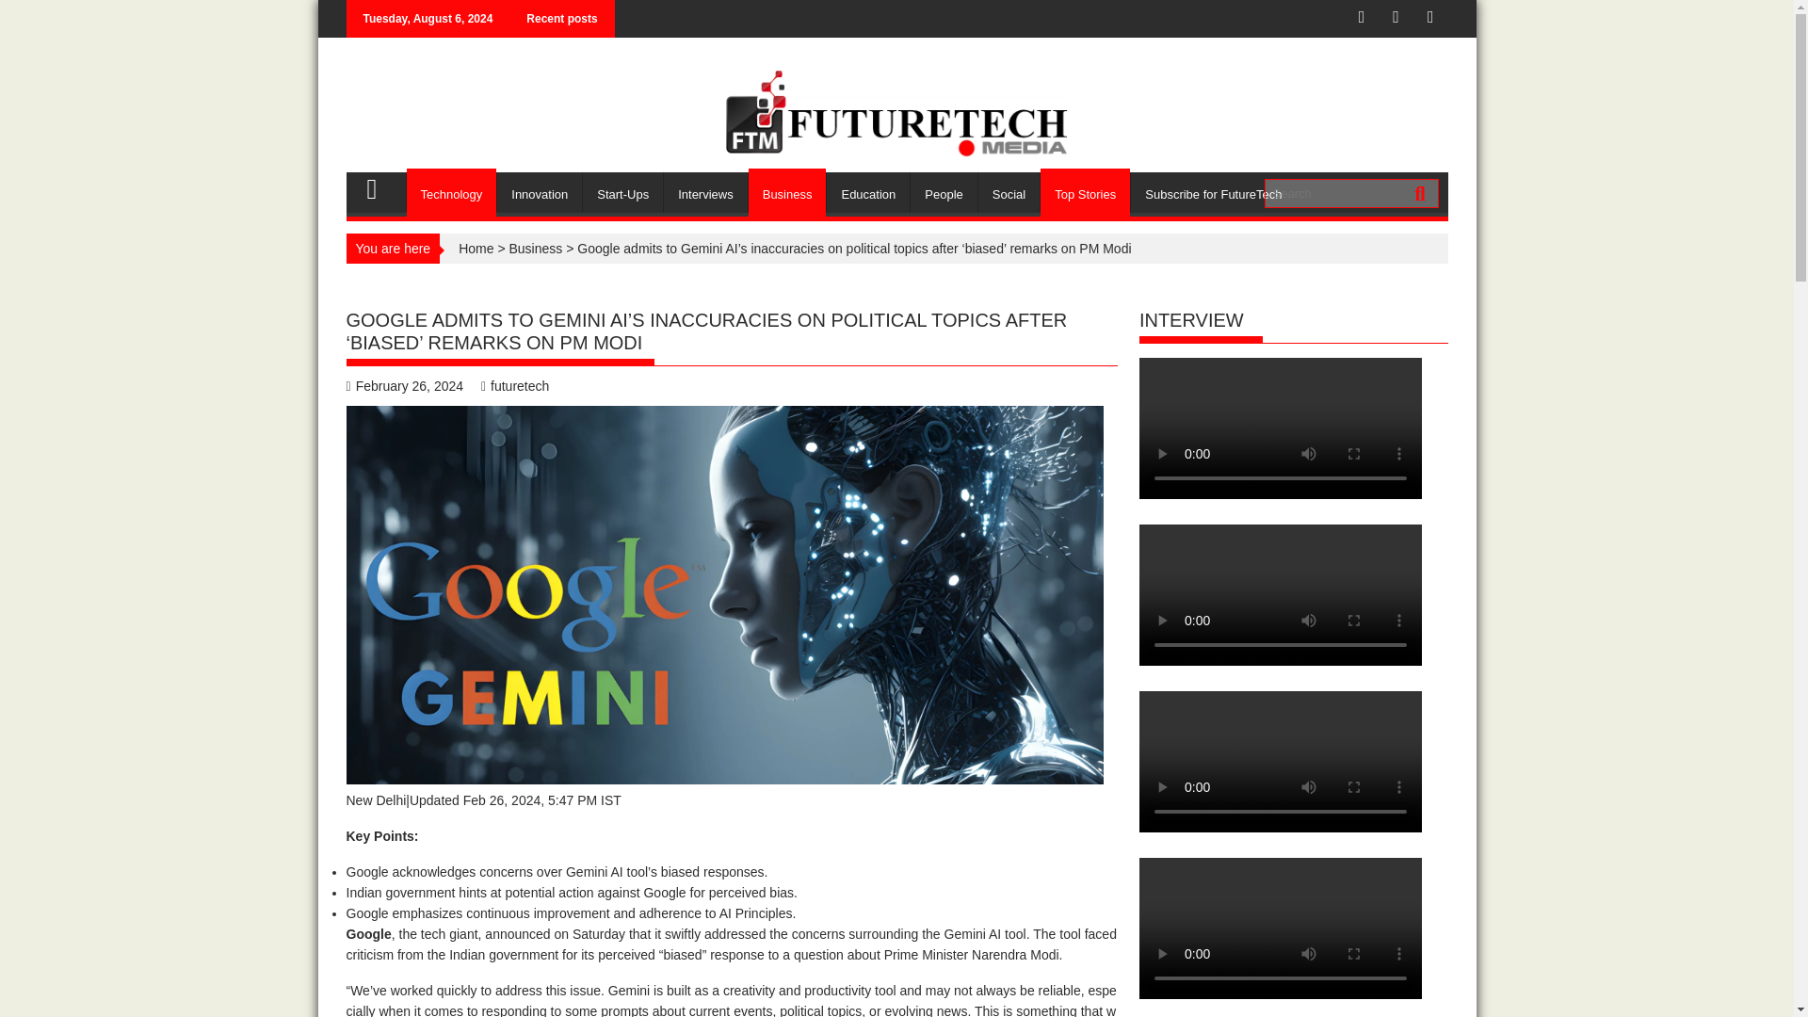 The width and height of the screenshot is (1808, 1017). I want to click on Innovation, so click(540, 194).